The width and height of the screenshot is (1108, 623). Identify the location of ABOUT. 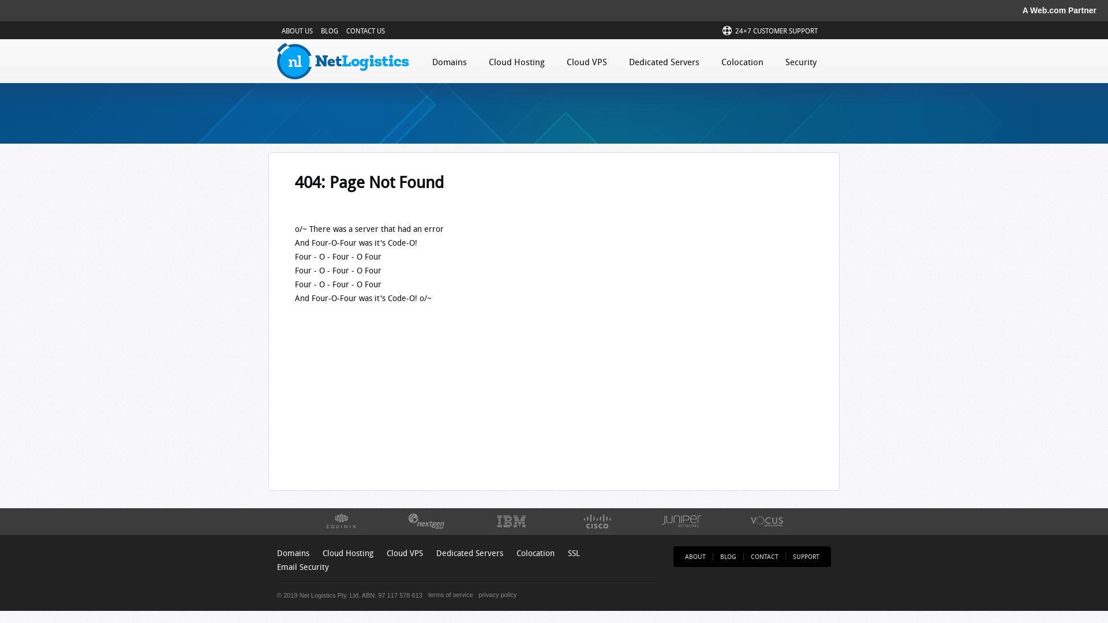
(695, 556).